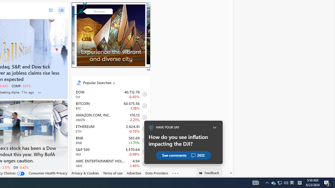 The width and height of the screenshot is (335, 188). Describe the element at coordinates (110, 151) in the screenshot. I see `INX S&P 500 decrease 5,570.64 -50.21 -0.89% itemundefined` at that location.